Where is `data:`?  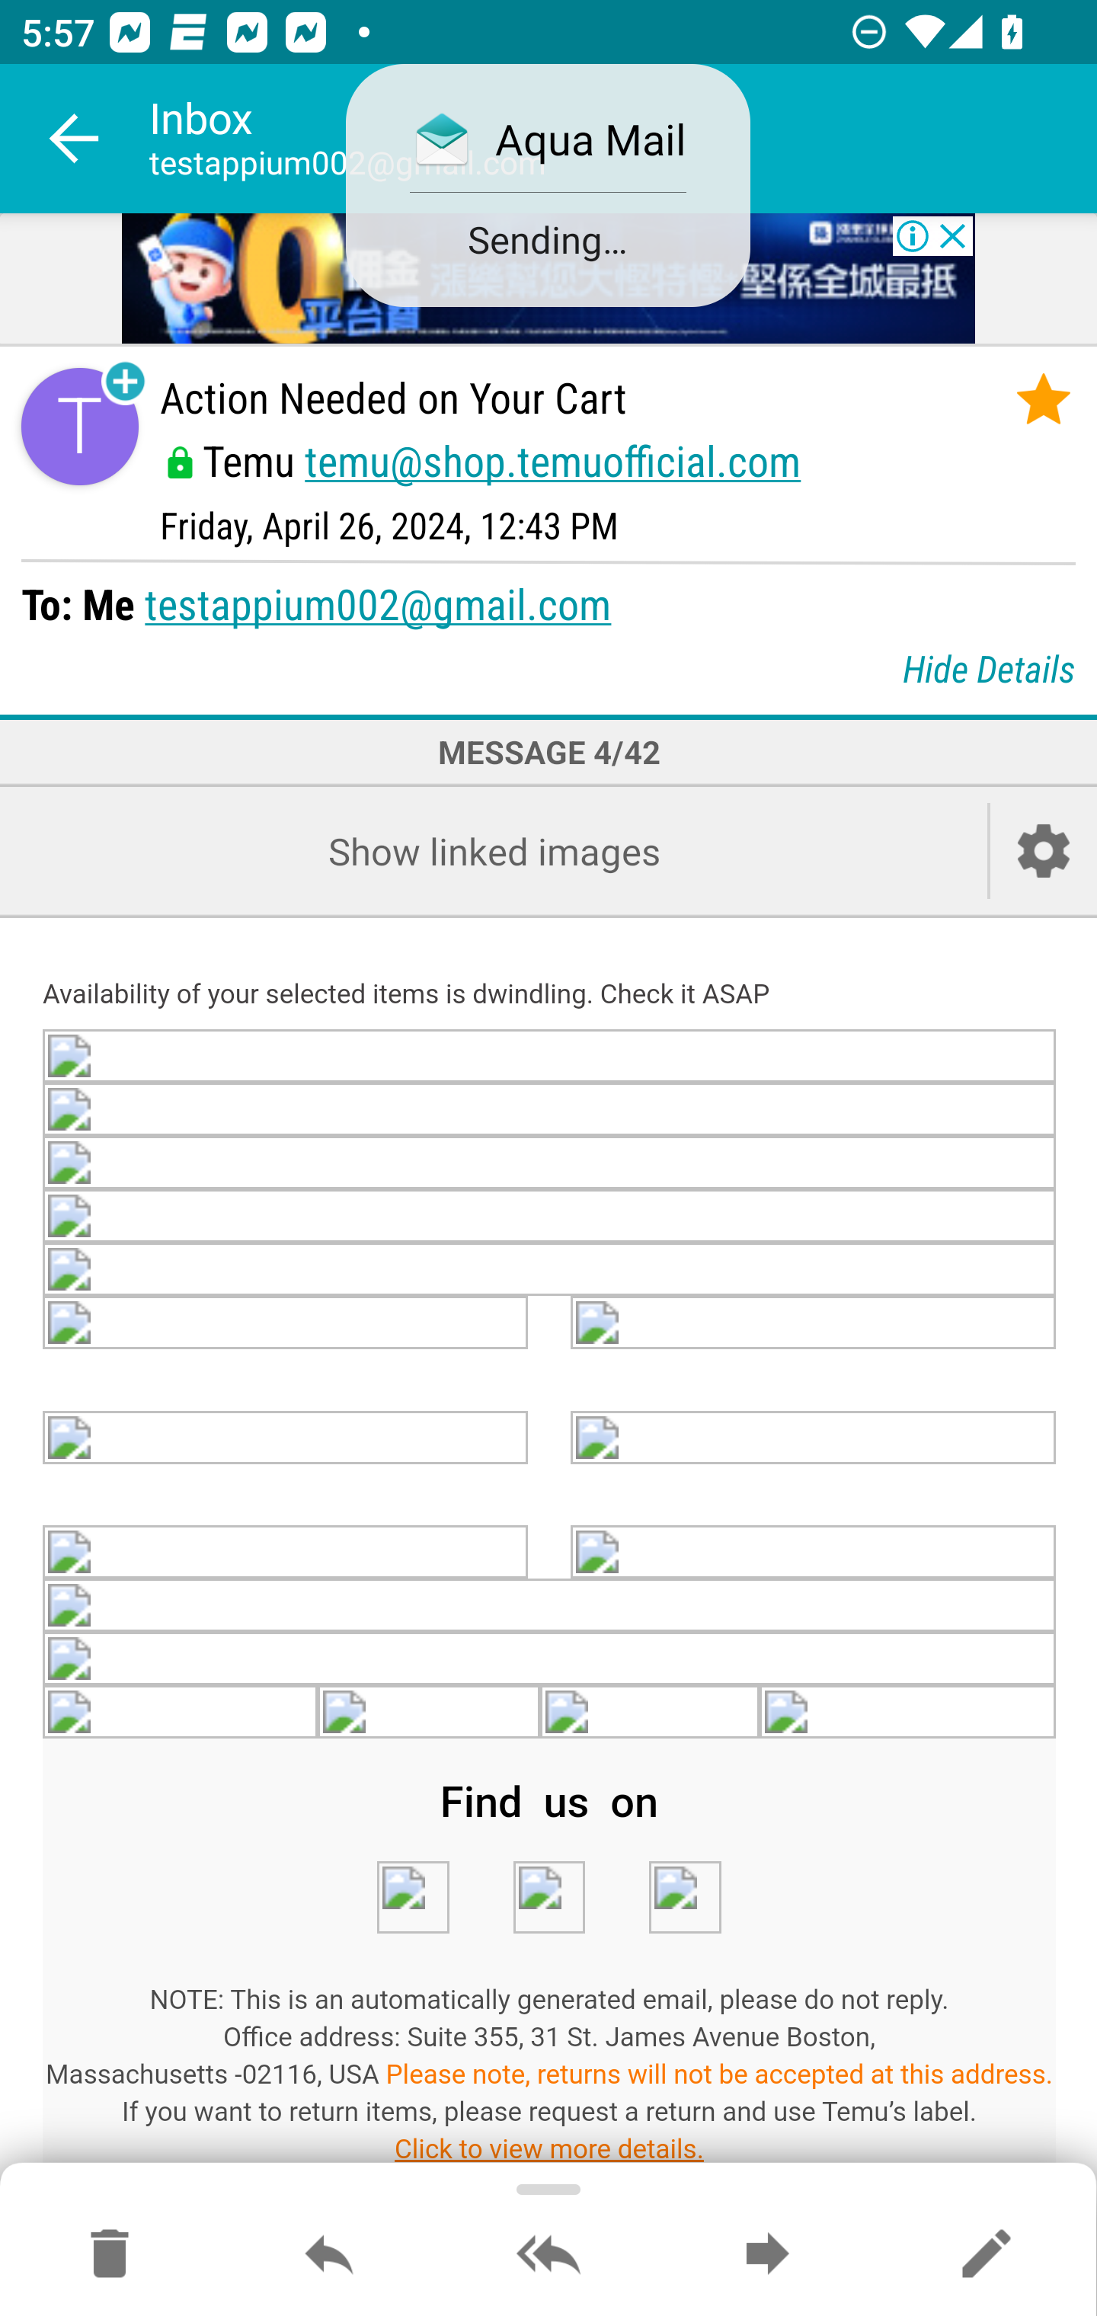 data: is located at coordinates (814, 1554).